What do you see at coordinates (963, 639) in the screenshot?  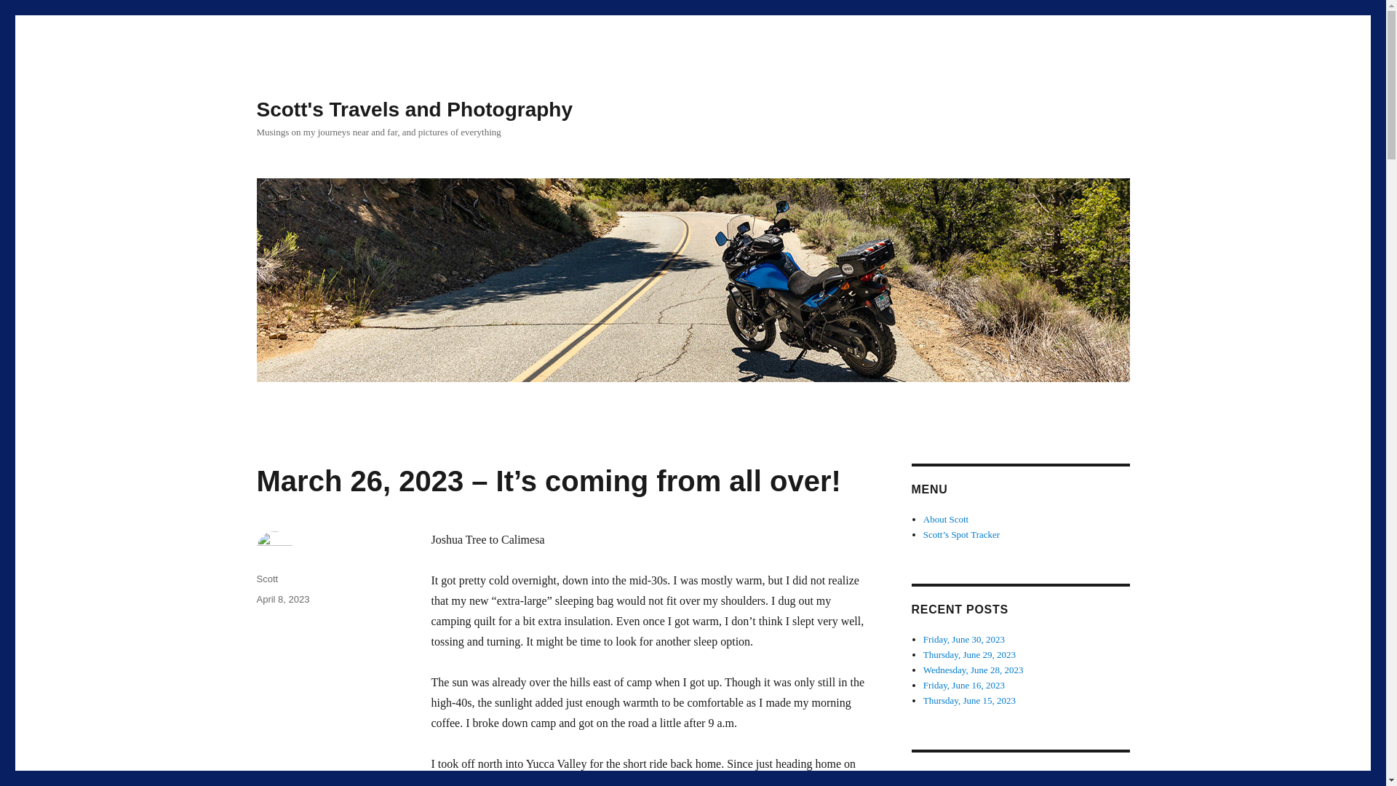 I see `Friday, June 30, 2023` at bounding box center [963, 639].